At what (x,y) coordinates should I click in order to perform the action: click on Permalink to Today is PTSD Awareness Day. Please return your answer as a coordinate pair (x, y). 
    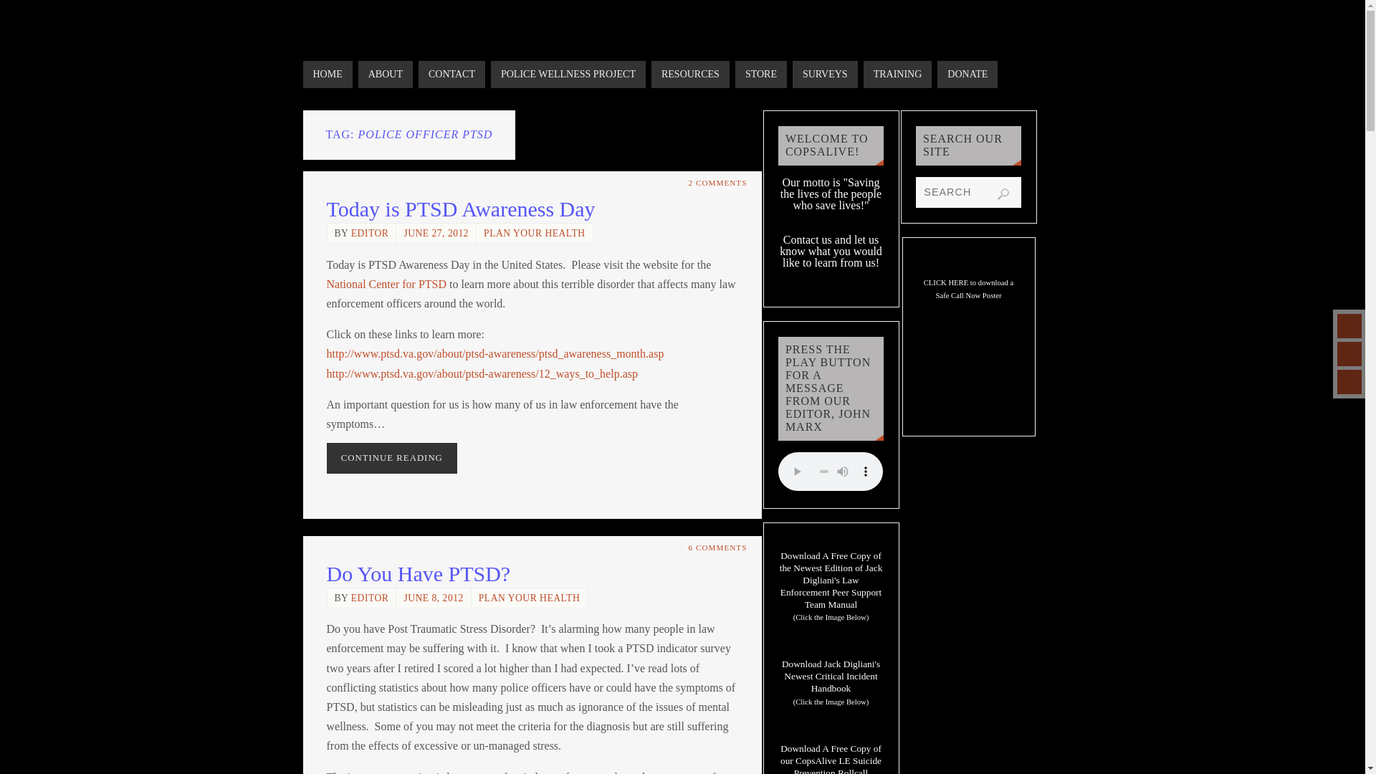
    Looking at the image, I should click on (462, 209).